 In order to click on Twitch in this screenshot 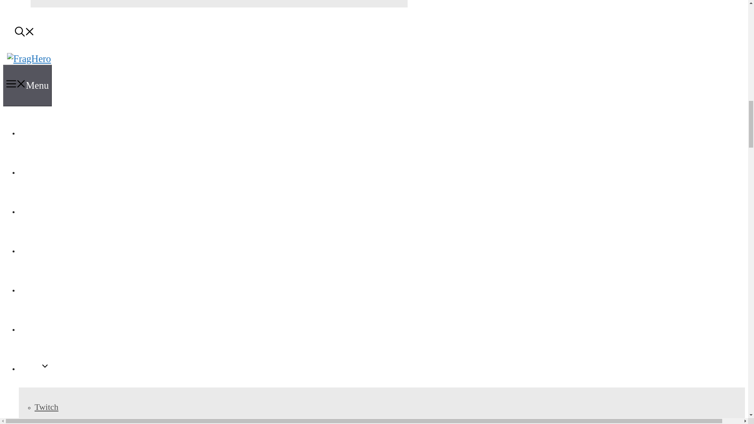, I will do `click(46, 407)`.